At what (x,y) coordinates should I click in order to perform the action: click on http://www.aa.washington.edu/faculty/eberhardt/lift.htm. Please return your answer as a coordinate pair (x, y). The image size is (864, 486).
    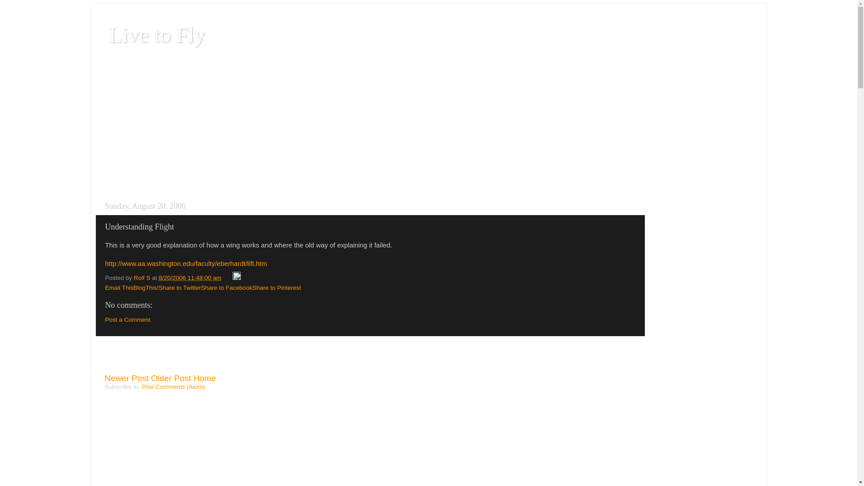
    Looking at the image, I should click on (186, 268).